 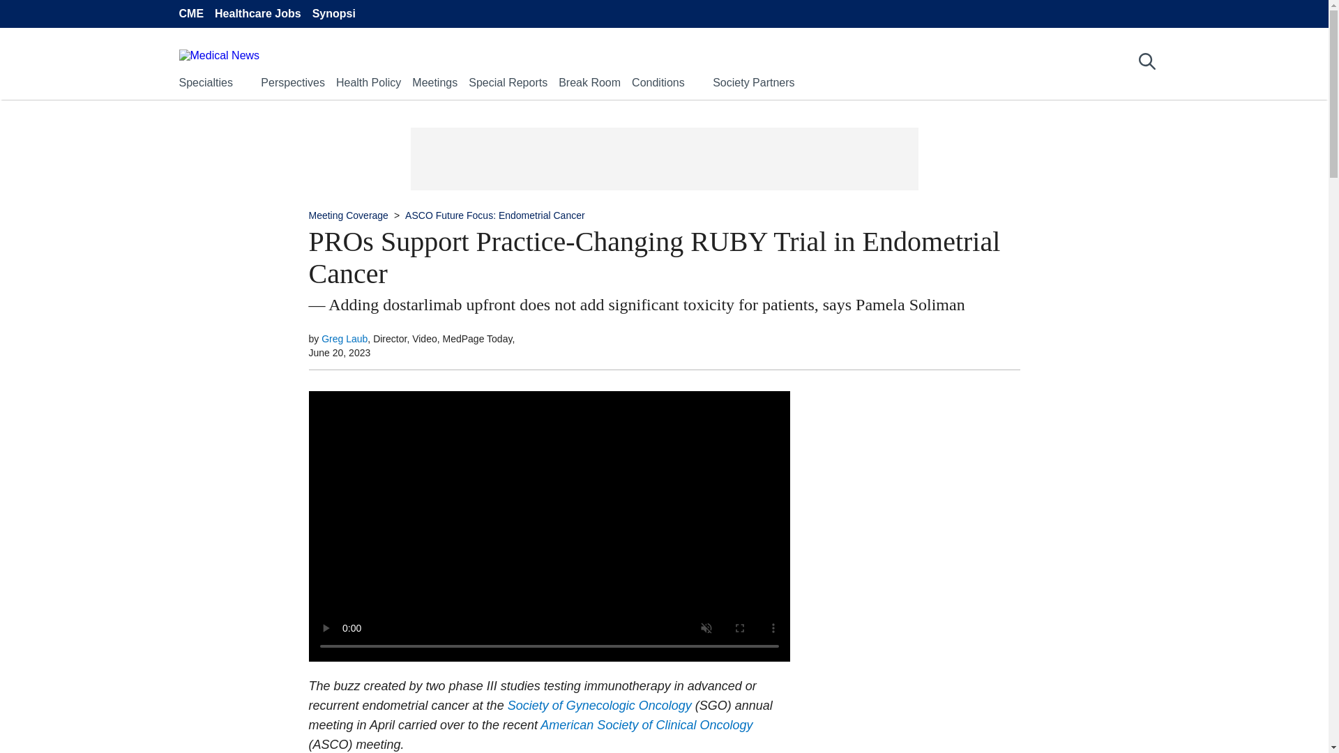 I want to click on Healthcare Jobs, so click(x=258, y=14).